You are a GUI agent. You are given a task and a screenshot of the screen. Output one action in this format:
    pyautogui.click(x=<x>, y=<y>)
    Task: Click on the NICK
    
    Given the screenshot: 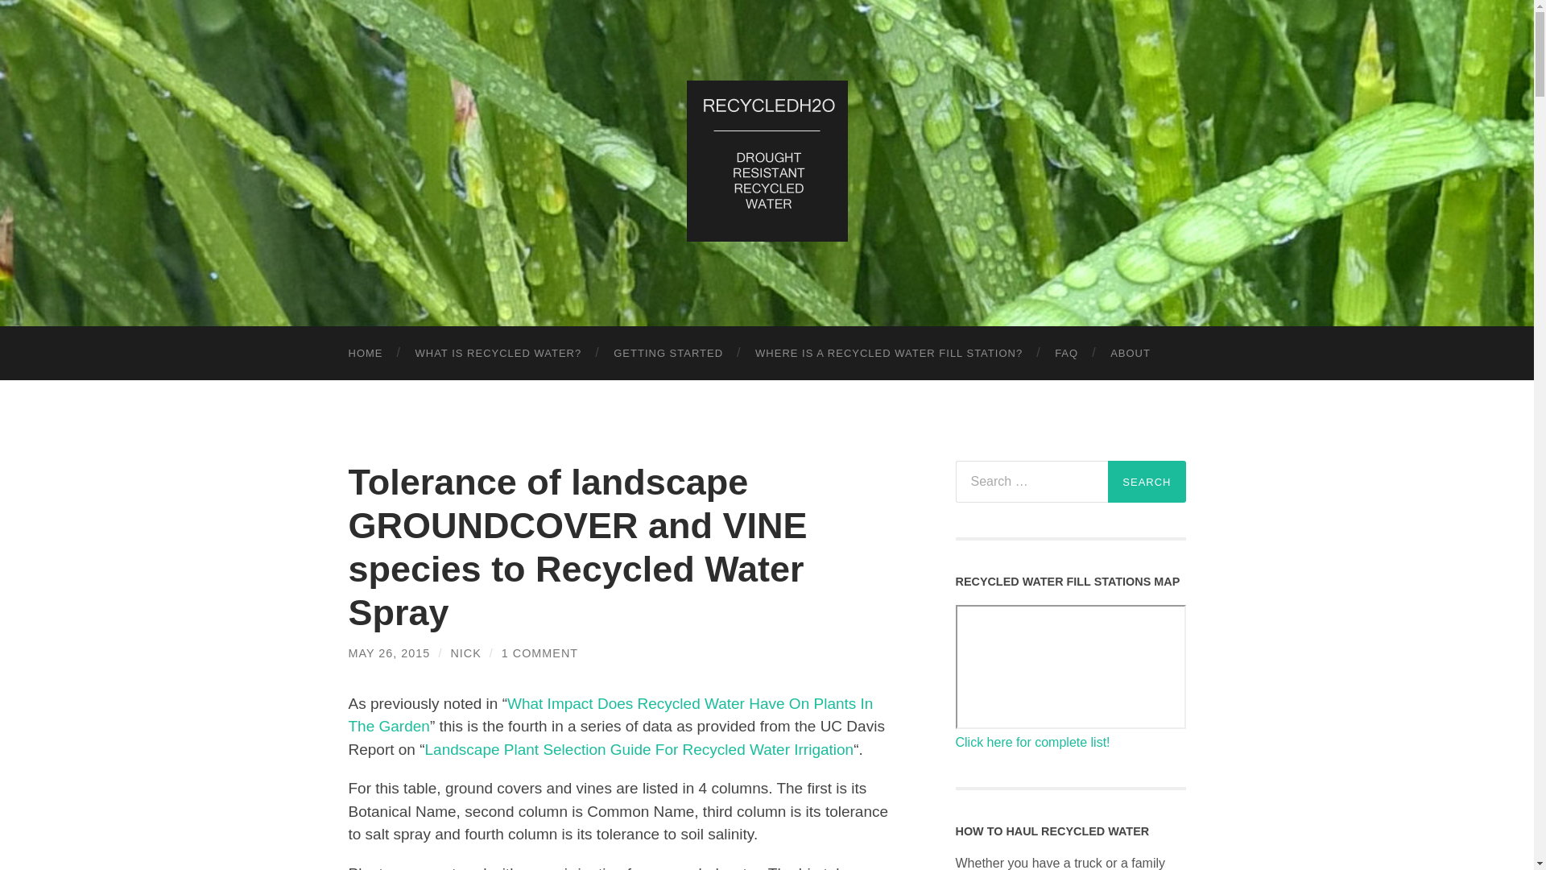 What is the action you would take?
    pyautogui.click(x=465, y=652)
    